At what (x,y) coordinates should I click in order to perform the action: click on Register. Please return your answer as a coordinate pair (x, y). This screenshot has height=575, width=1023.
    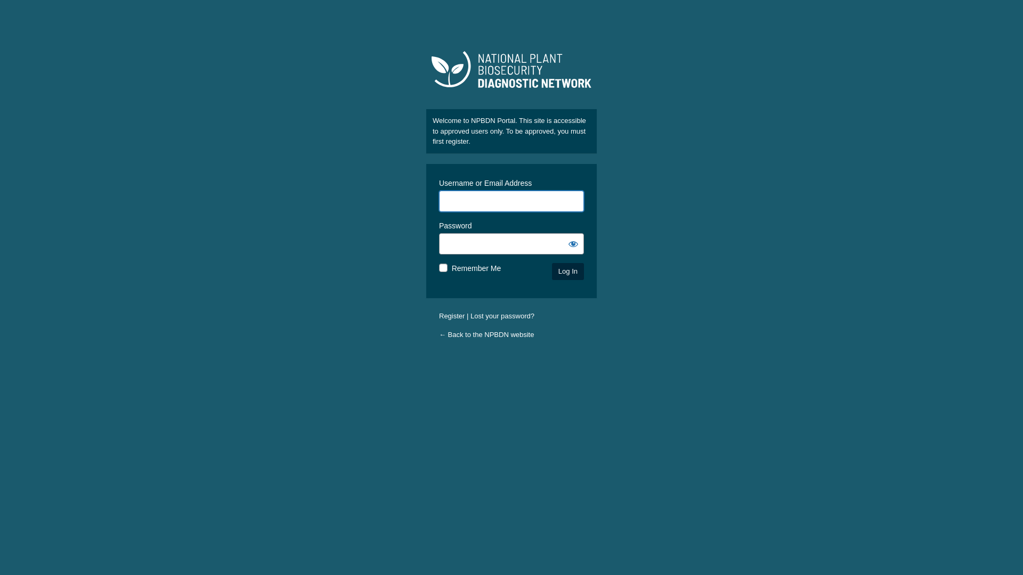
    Looking at the image, I should click on (452, 316).